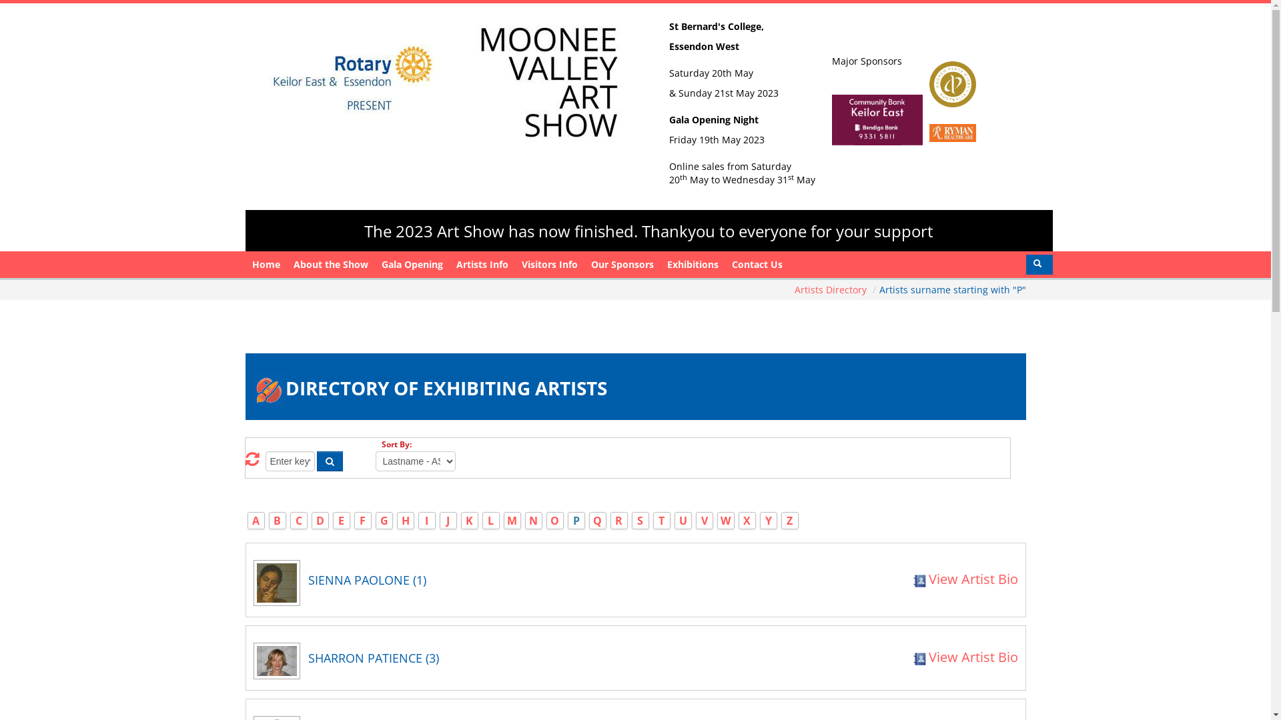 This screenshot has width=1281, height=720. Describe the element at coordinates (341, 520) in the screenshot. I see `E` at that location.